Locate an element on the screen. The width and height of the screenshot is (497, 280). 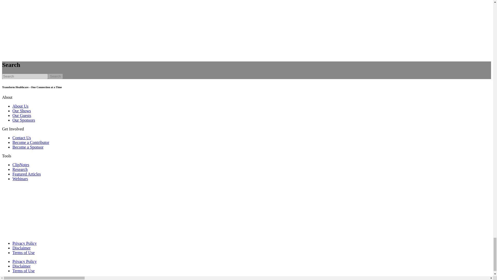
Our Shows is located at coordinates (22, 111).